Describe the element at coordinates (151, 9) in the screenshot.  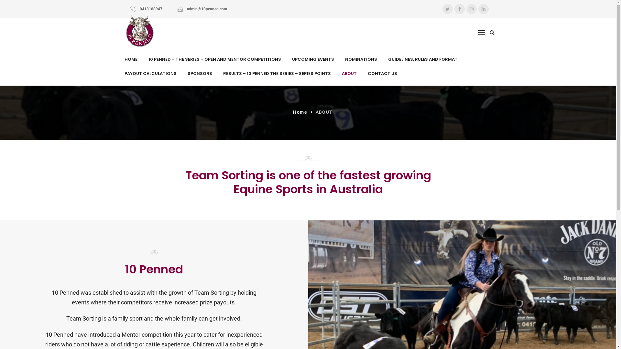
I see `0413188947` at that location.